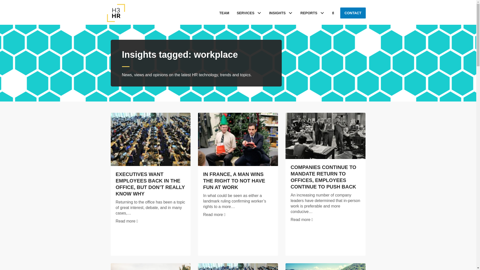 The height and width of the screenshot is (270, 480). What do you see at coordinates (249, 13) in the screenshot?
I see `SERVICES` at bounding box center [249, 13].